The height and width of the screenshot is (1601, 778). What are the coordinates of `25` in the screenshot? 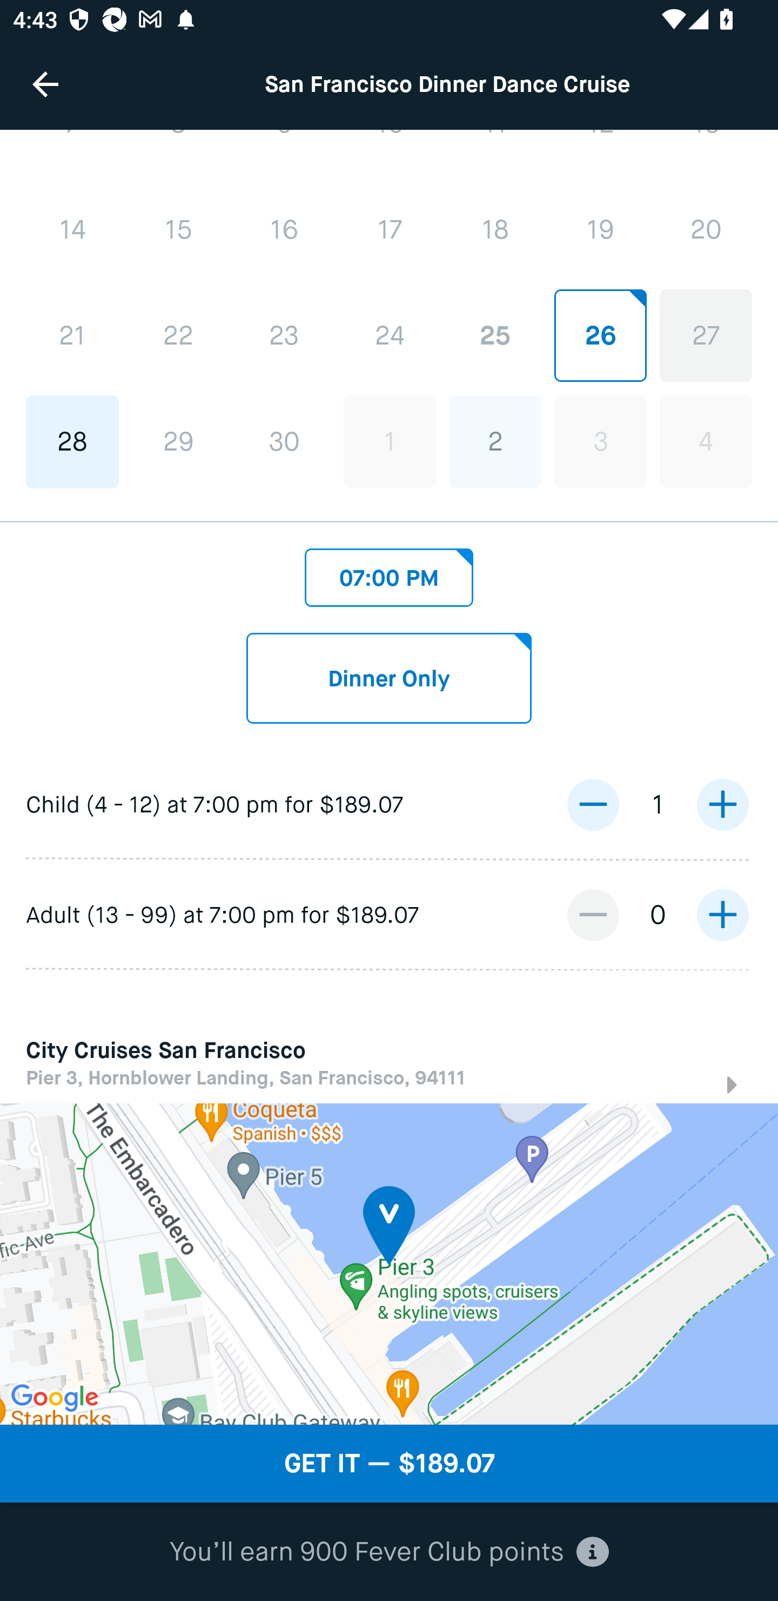 It's located at (495, 336).